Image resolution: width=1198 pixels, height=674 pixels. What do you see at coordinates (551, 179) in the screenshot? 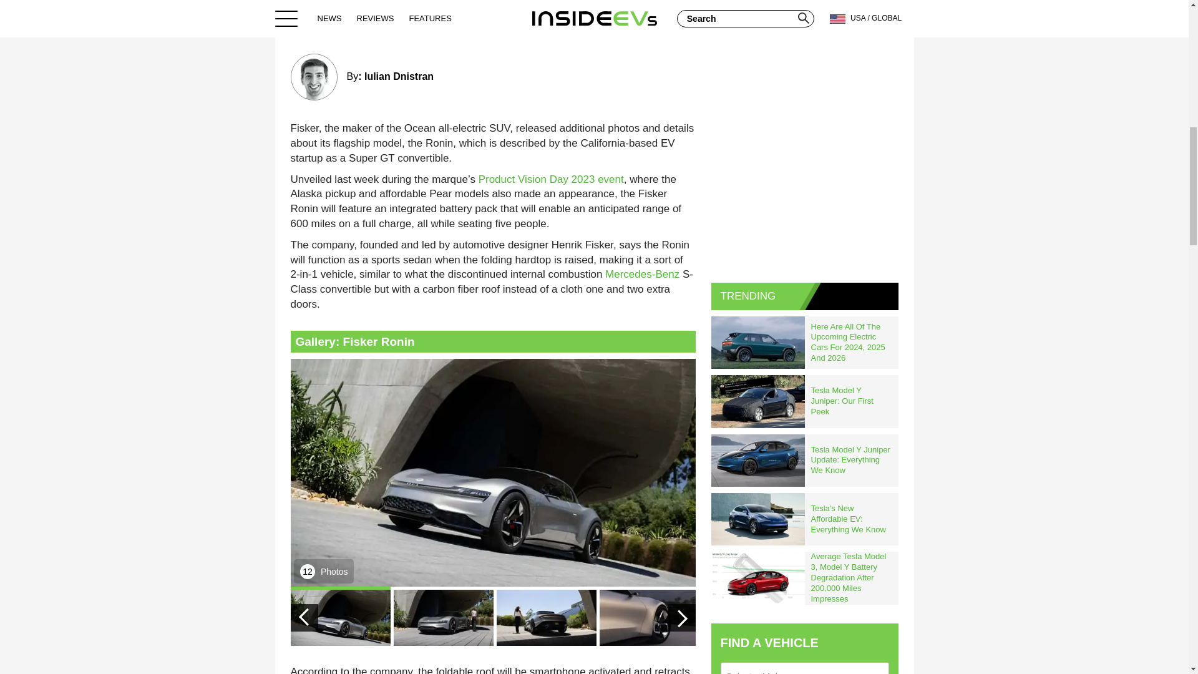
I see `Product Vision Day 2023 event` at bounding box center [551, 179].